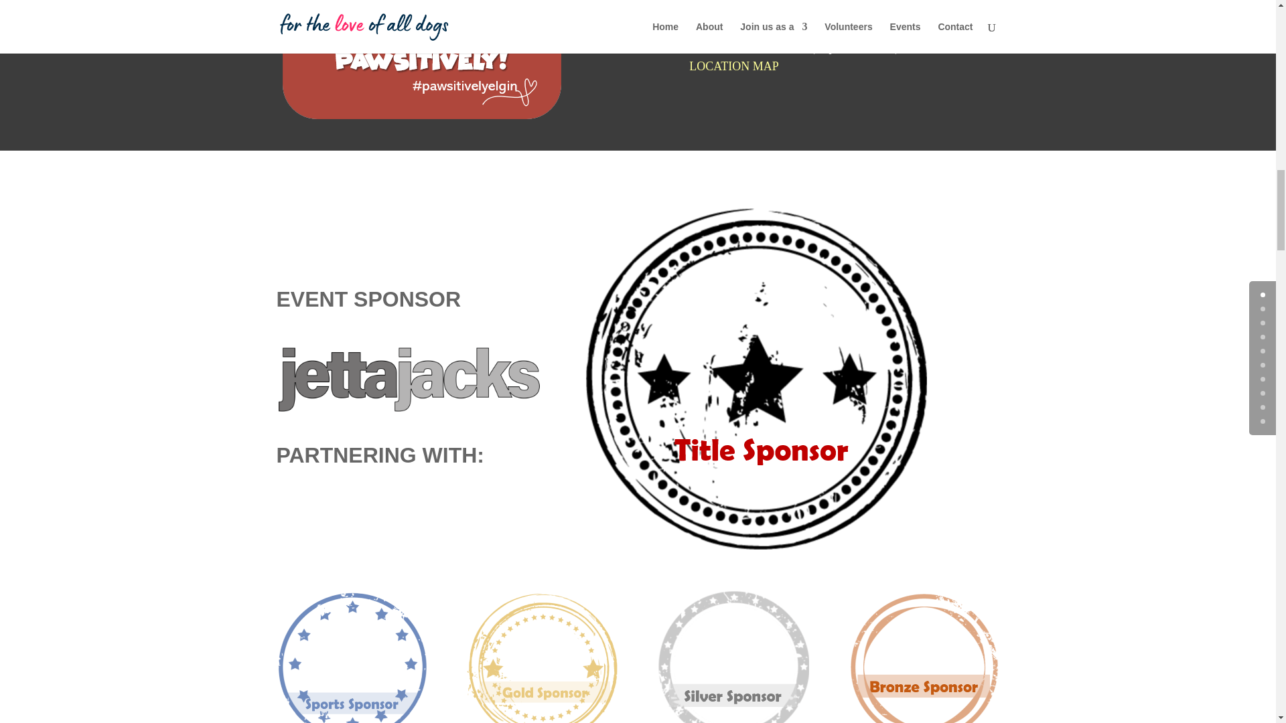 The image size is (1286, 723). Describe the element at coordinates (734, 66) in the screenshot. I see `LOCATION MAP` at that location.